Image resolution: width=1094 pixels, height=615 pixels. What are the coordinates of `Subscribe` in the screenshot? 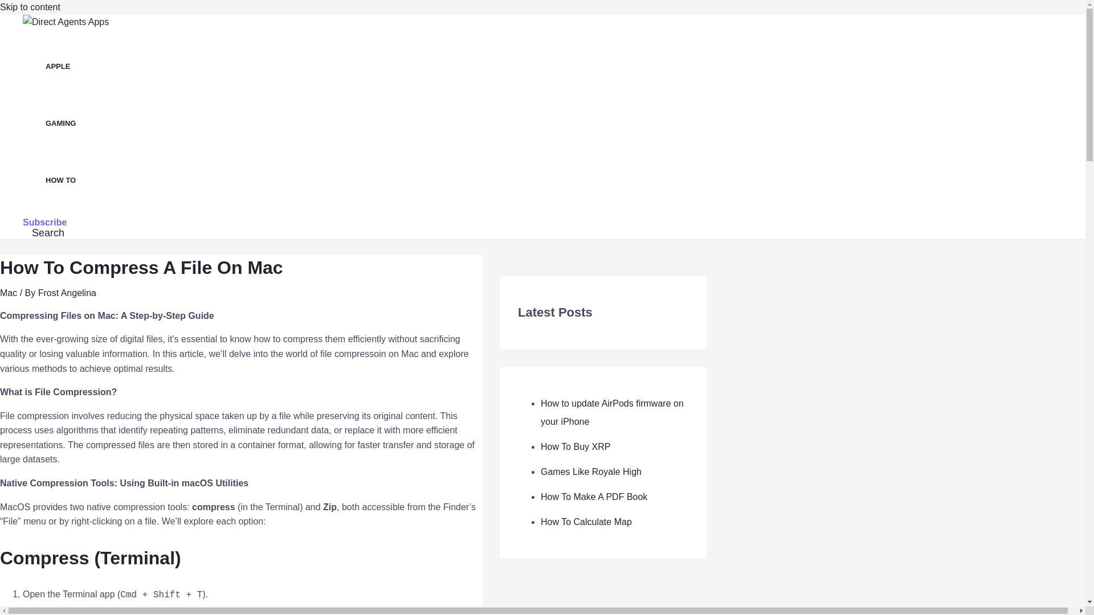 It's located at (44, 222).